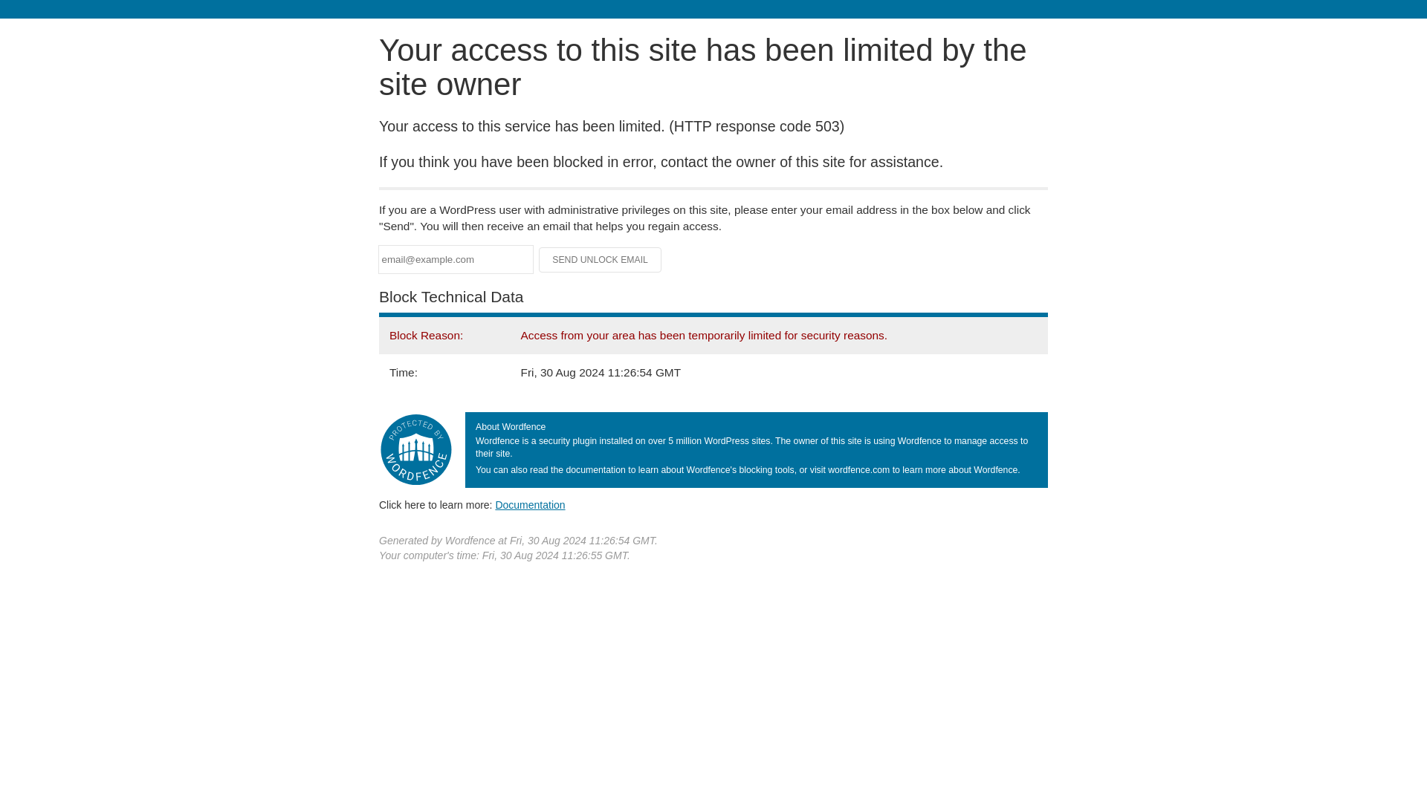 This screenshot has width=1427, height=802. What do you see at coordinates (530, 504) in the screenshot?
I see `Documentation` at bounding box center [530, 504].